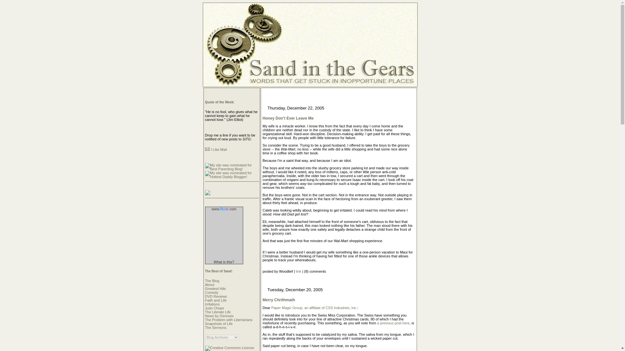 The image size is (625, 351). I want to click on The Literate Life, so click(218, 312).